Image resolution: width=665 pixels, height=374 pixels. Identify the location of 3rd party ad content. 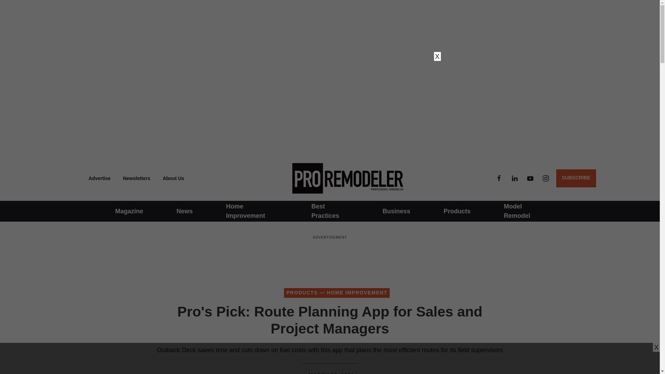
(329, 358).